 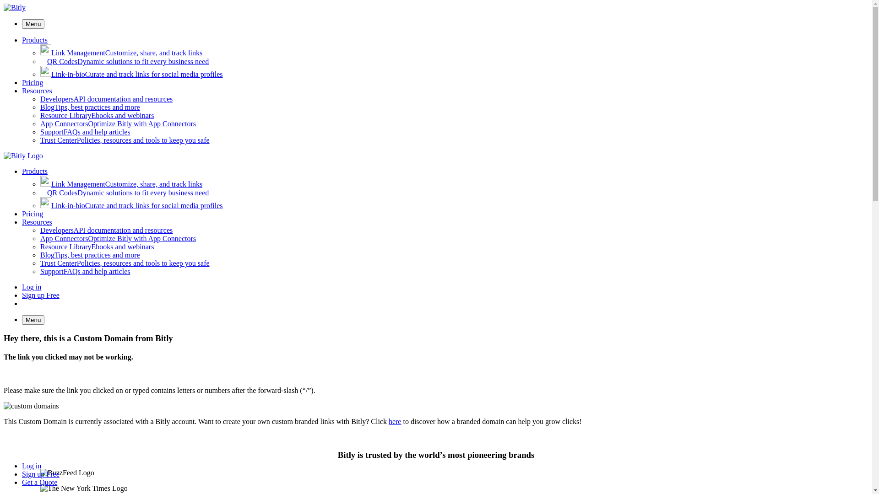 I want to click on BlogTips, best practices and more, so click(x=90, y=255).